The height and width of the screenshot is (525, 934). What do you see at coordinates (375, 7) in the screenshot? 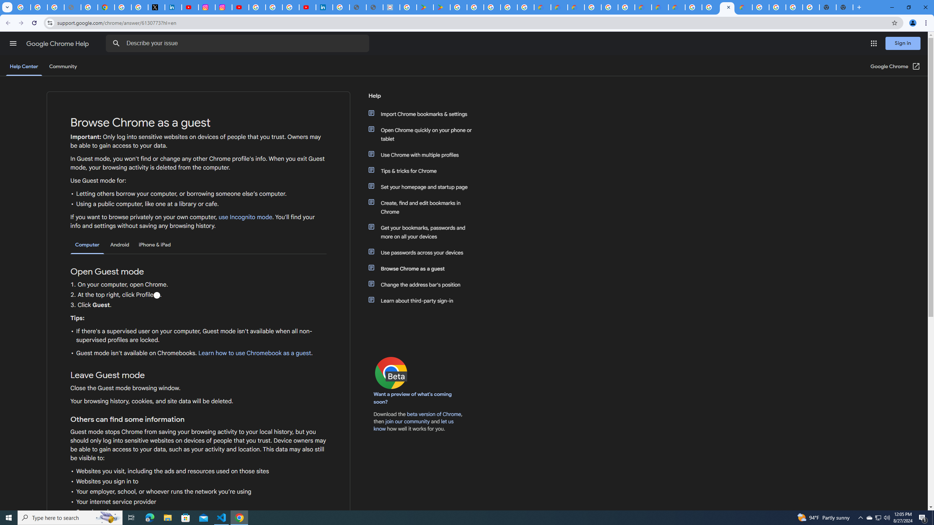
I see `User Details` at bounding box center [375, 7].